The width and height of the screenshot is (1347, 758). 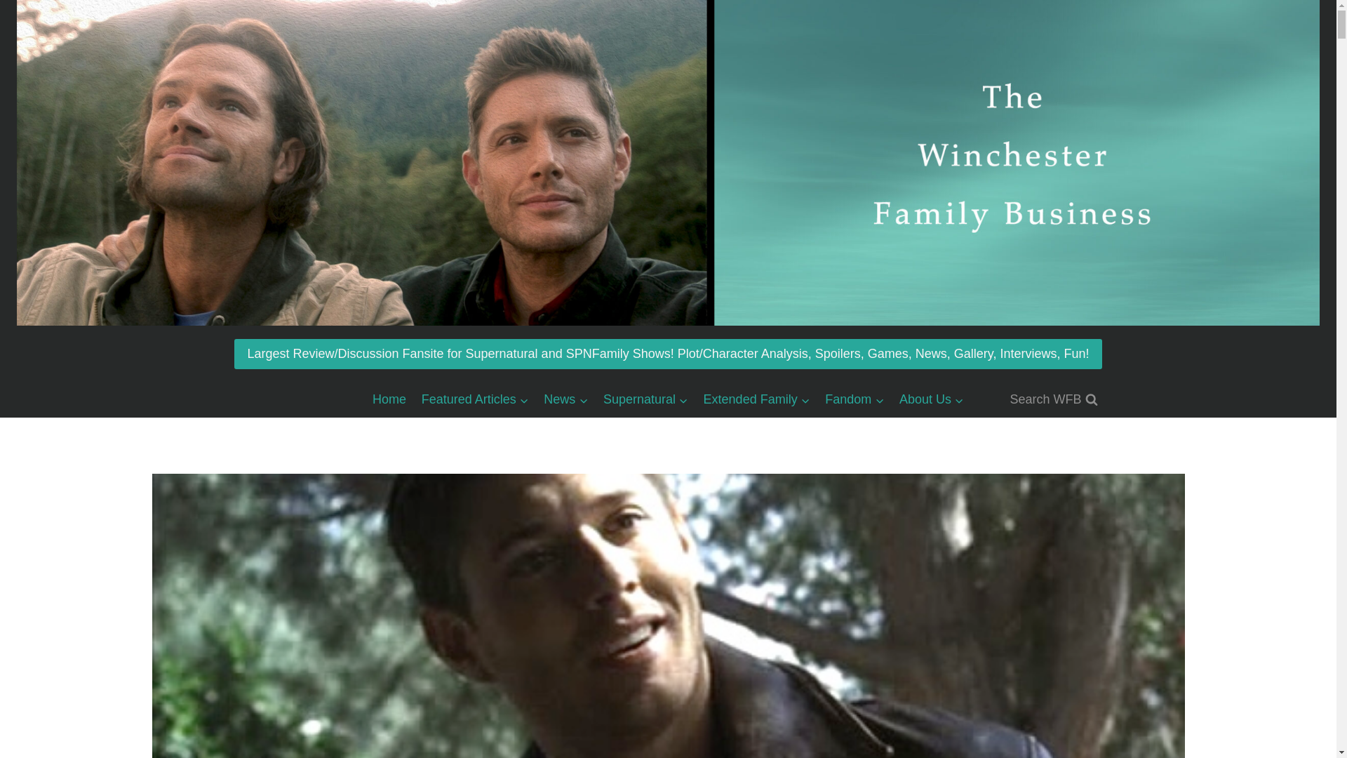 What do you see at coordinates (932, 399) in the screenshot?
I see `About Us` at bounding box center [932, 399].